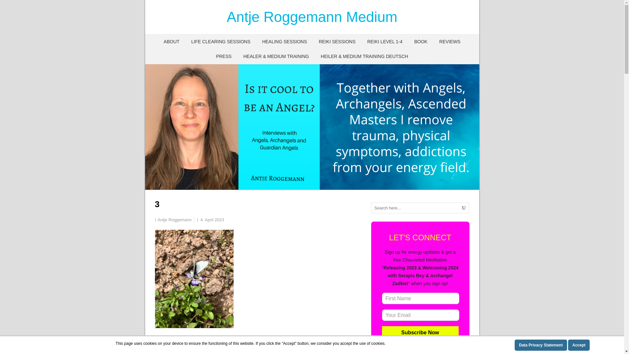 This screenshot has width=629, height=354. What do you see at coordinates (175, 220) in the screenshot?
I see `Posts by Antje Roggemann` at bounding box center [175, 220].